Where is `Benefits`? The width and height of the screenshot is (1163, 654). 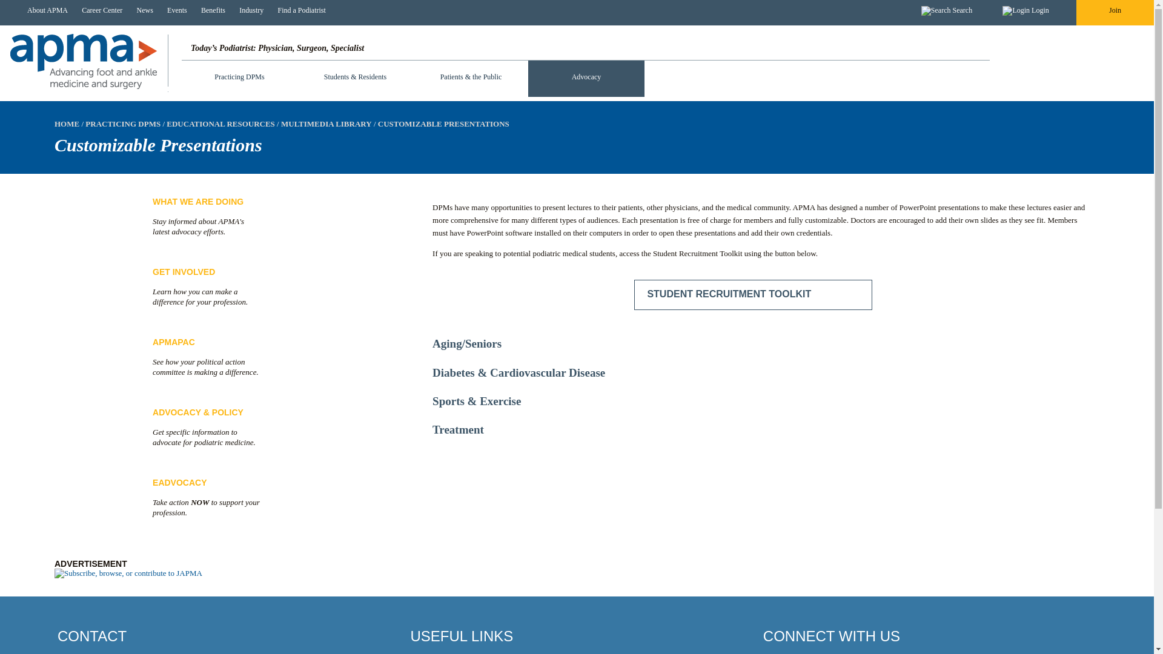
Benefits is located at coordinates (210, 10).